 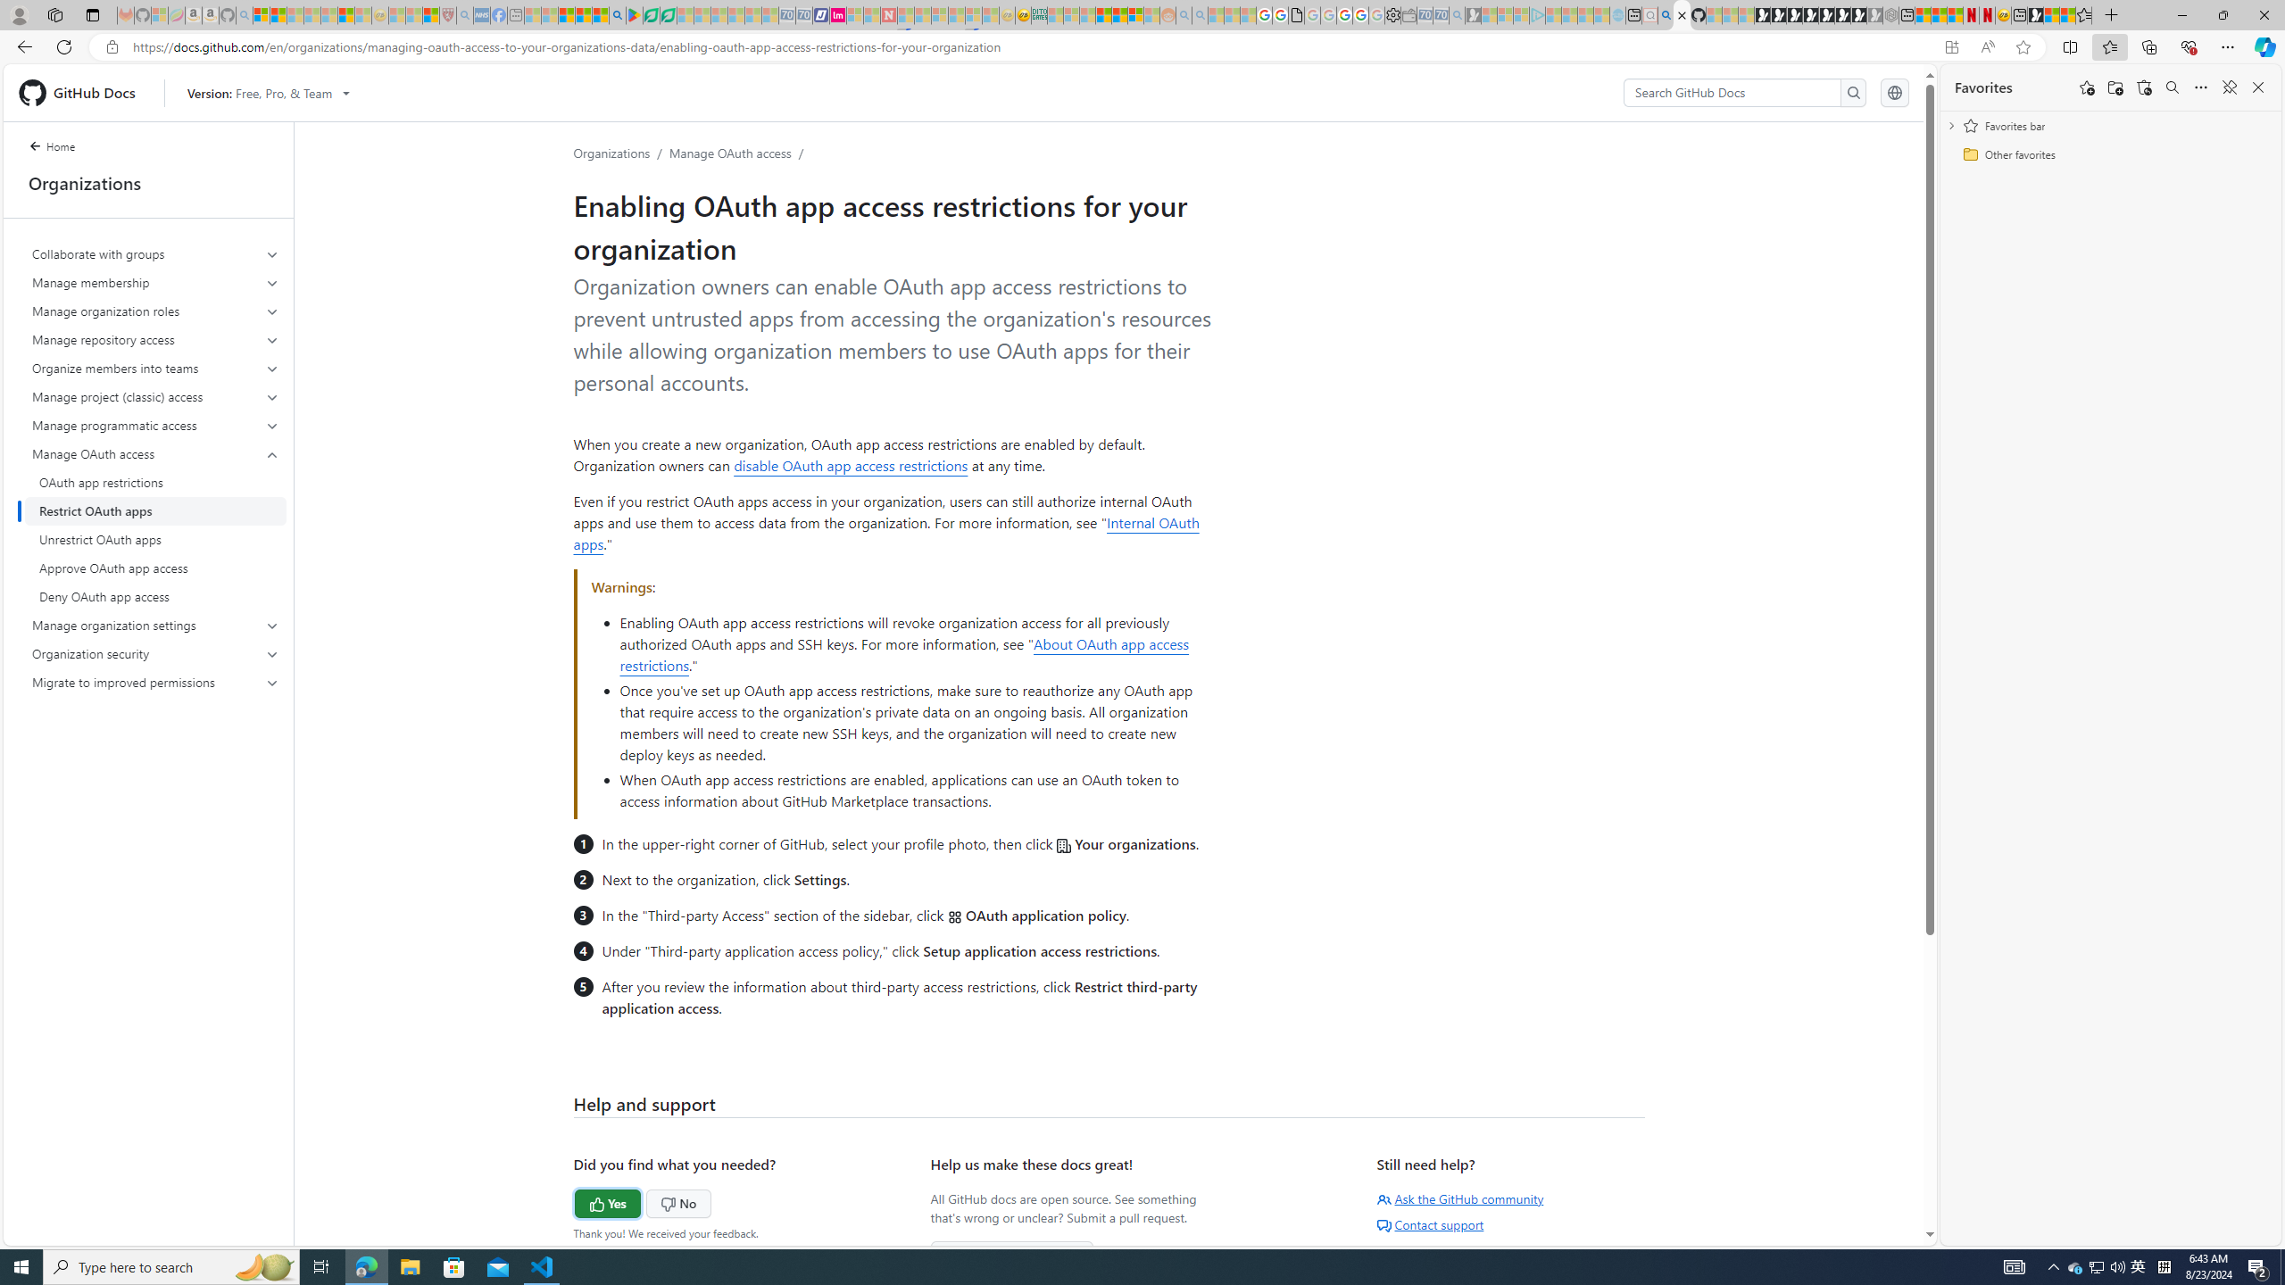 What do you see at coordinates (1103, 15) in the screenshot?
I see `Expert Portfolios` at bounding box center [1103, 15].